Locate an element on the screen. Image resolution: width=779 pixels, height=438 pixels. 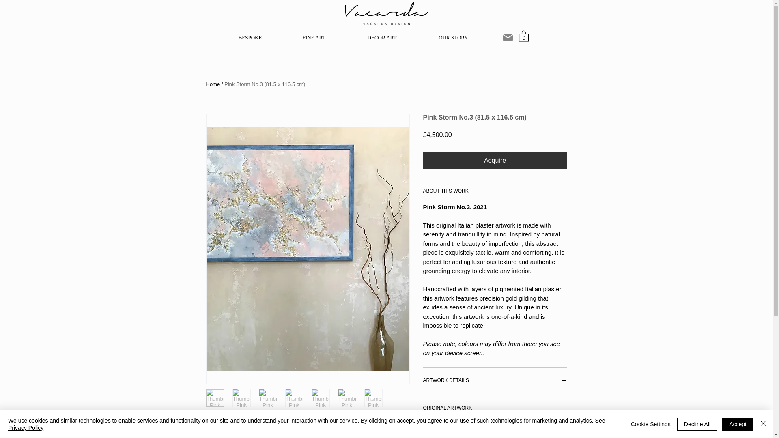
DECOR ART is located at coordinates (382, 37).